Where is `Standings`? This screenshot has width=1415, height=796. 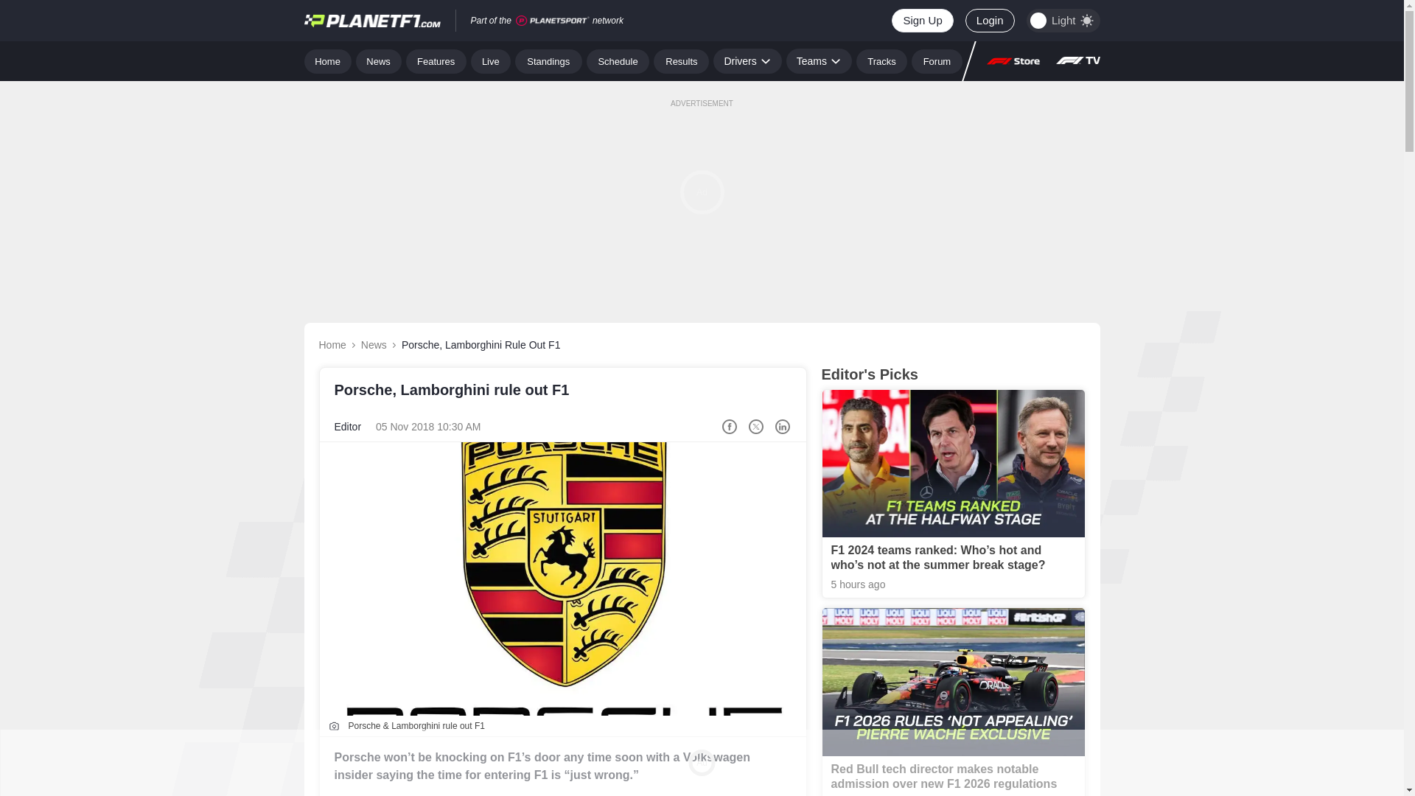
Standings is located at coordinates (548, 60).